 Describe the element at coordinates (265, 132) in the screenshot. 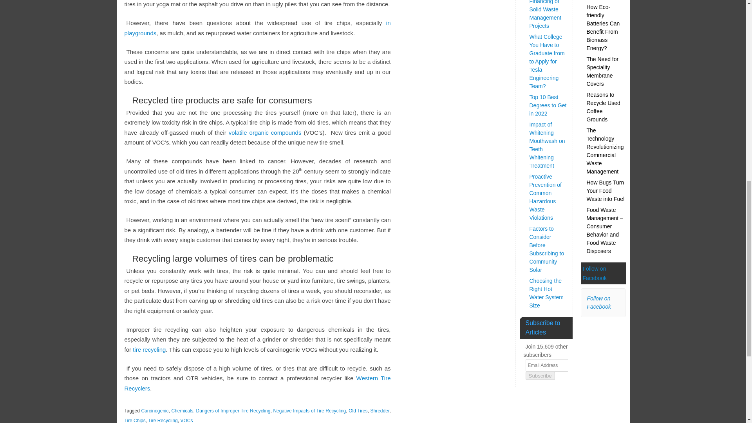

I see `volatile organic compounds` at that location.